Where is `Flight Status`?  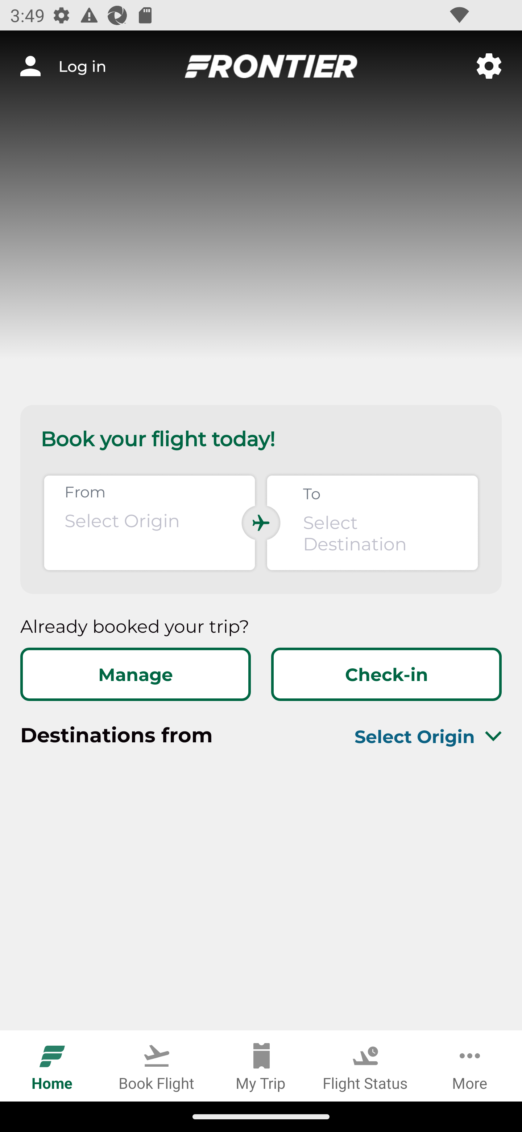
Flight Status is located at coordinates (365, 1066).